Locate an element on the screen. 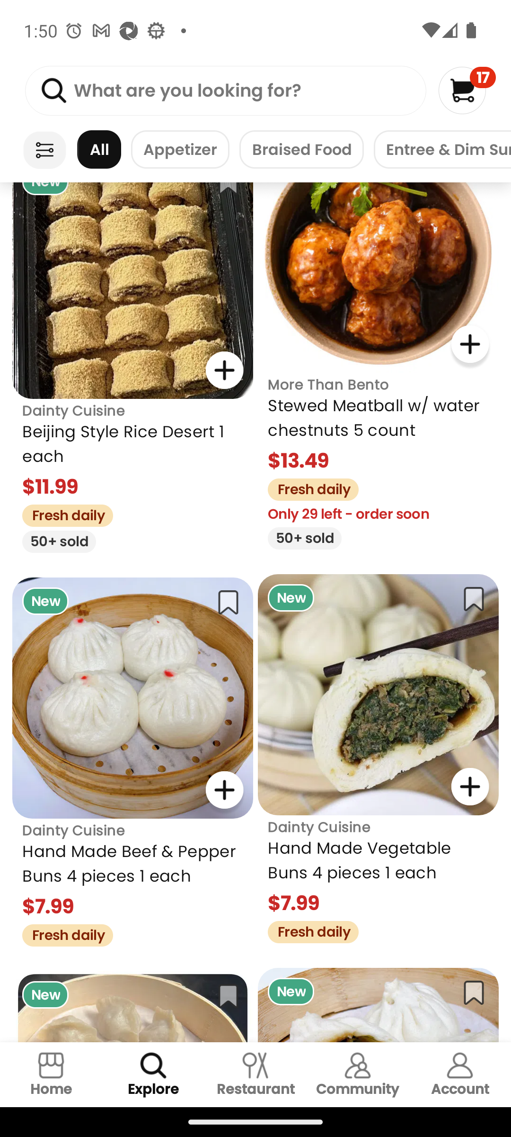 Image resolution: width=511 pixels, height=1137 pixels. Restaurant is located at coordinates (255, 1074).